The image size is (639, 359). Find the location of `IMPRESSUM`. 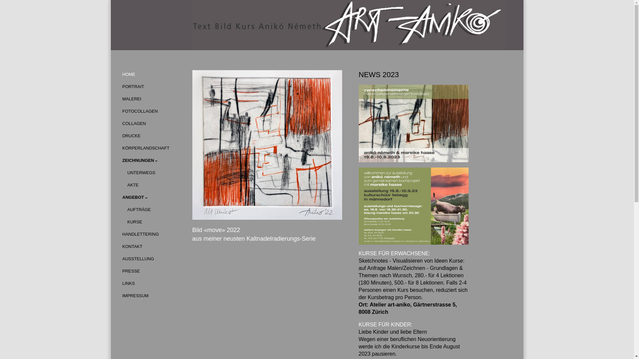

IMPRESSUM is located at coordinates (154, 296).